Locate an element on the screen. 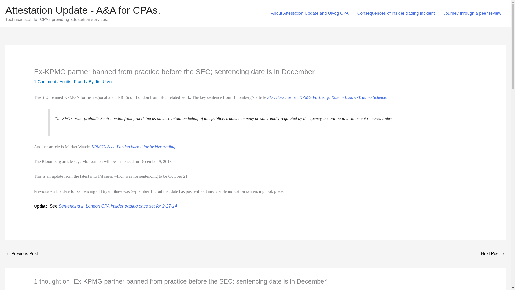 Image resolution: width=515 pixels, height=290 pixels. Fraud is located at coordinates (79, 82).